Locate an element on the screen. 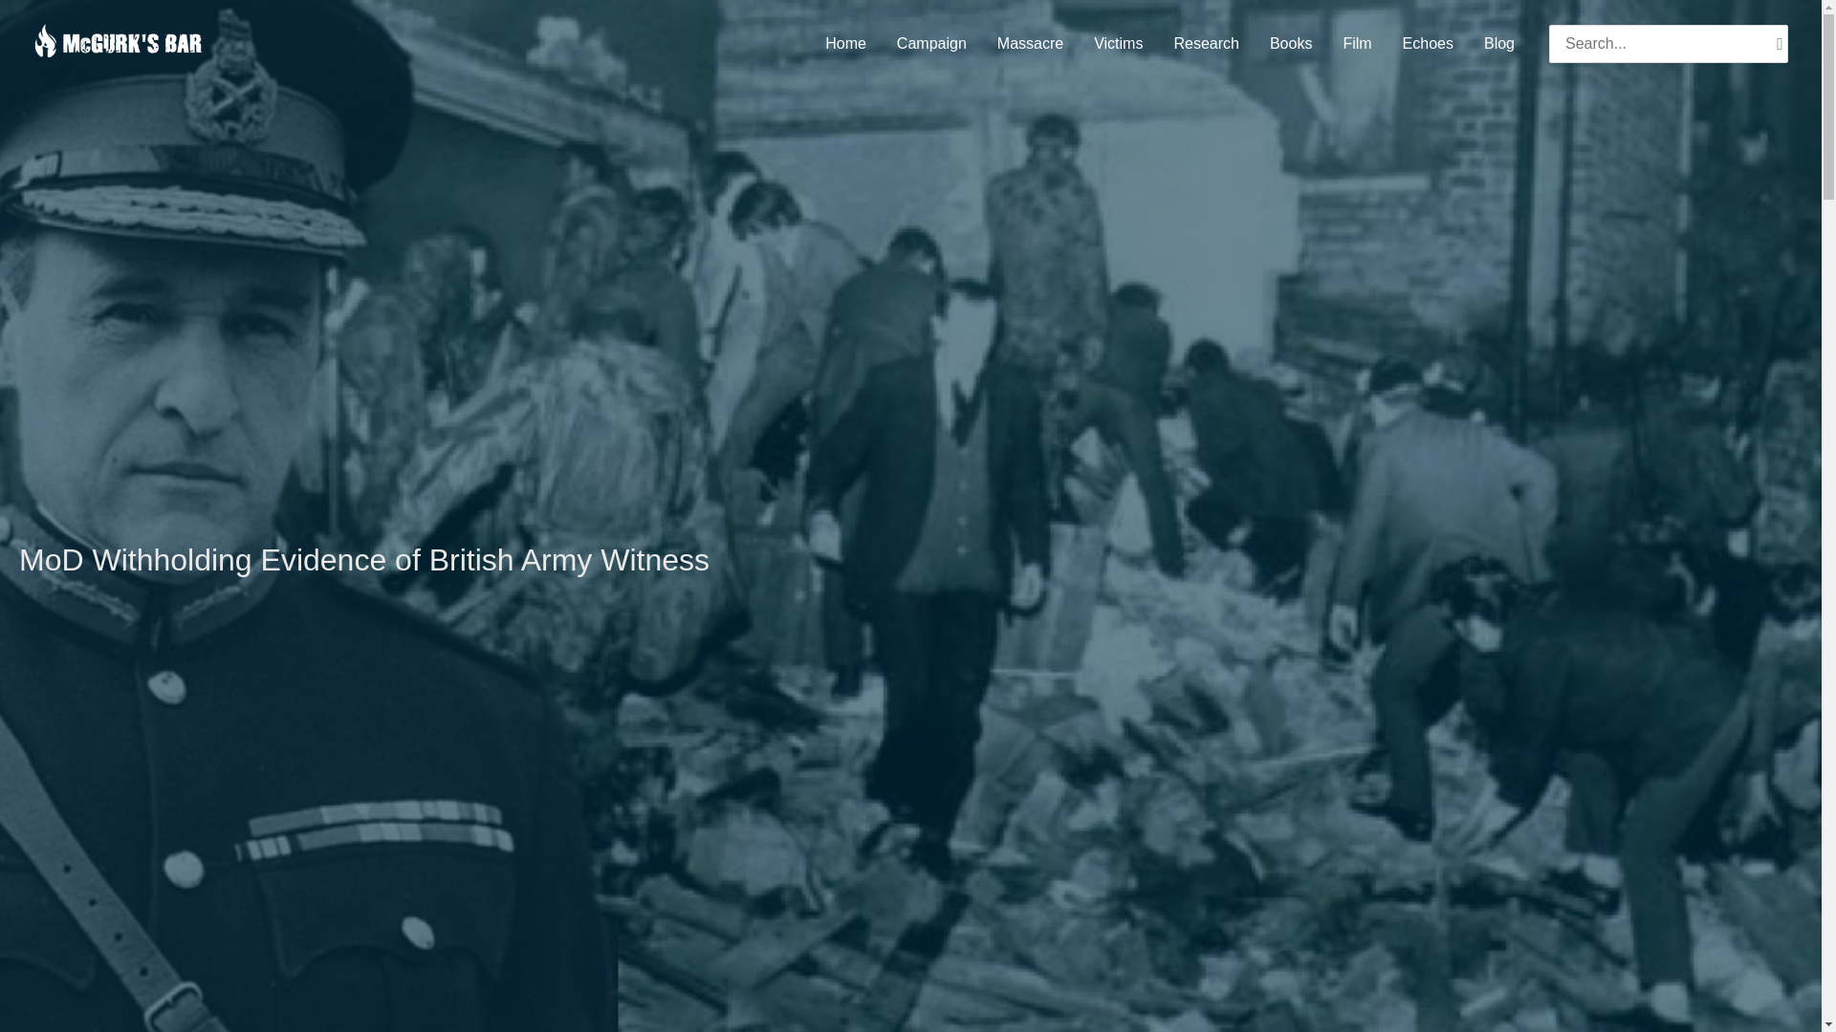 This screenshot has width=1836, height=1032. Campaign is located at coordinates (931, 44).